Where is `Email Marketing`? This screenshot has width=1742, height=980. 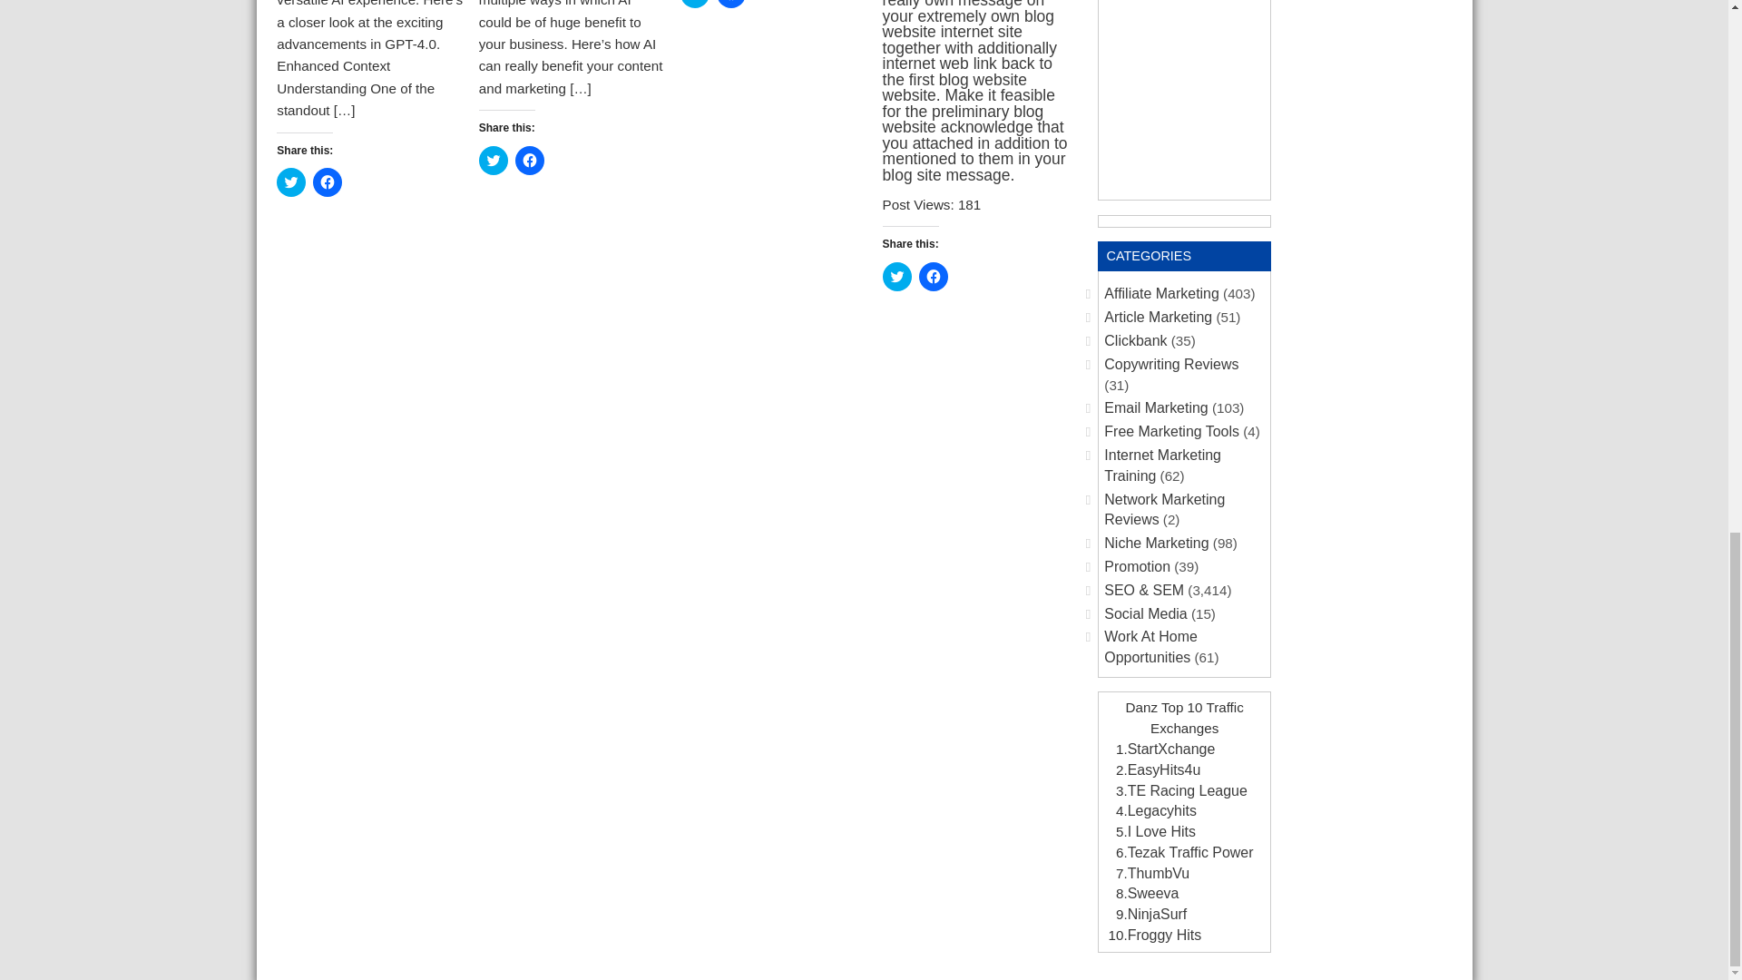
Email Marketing is located at coordinates (1156, 407).